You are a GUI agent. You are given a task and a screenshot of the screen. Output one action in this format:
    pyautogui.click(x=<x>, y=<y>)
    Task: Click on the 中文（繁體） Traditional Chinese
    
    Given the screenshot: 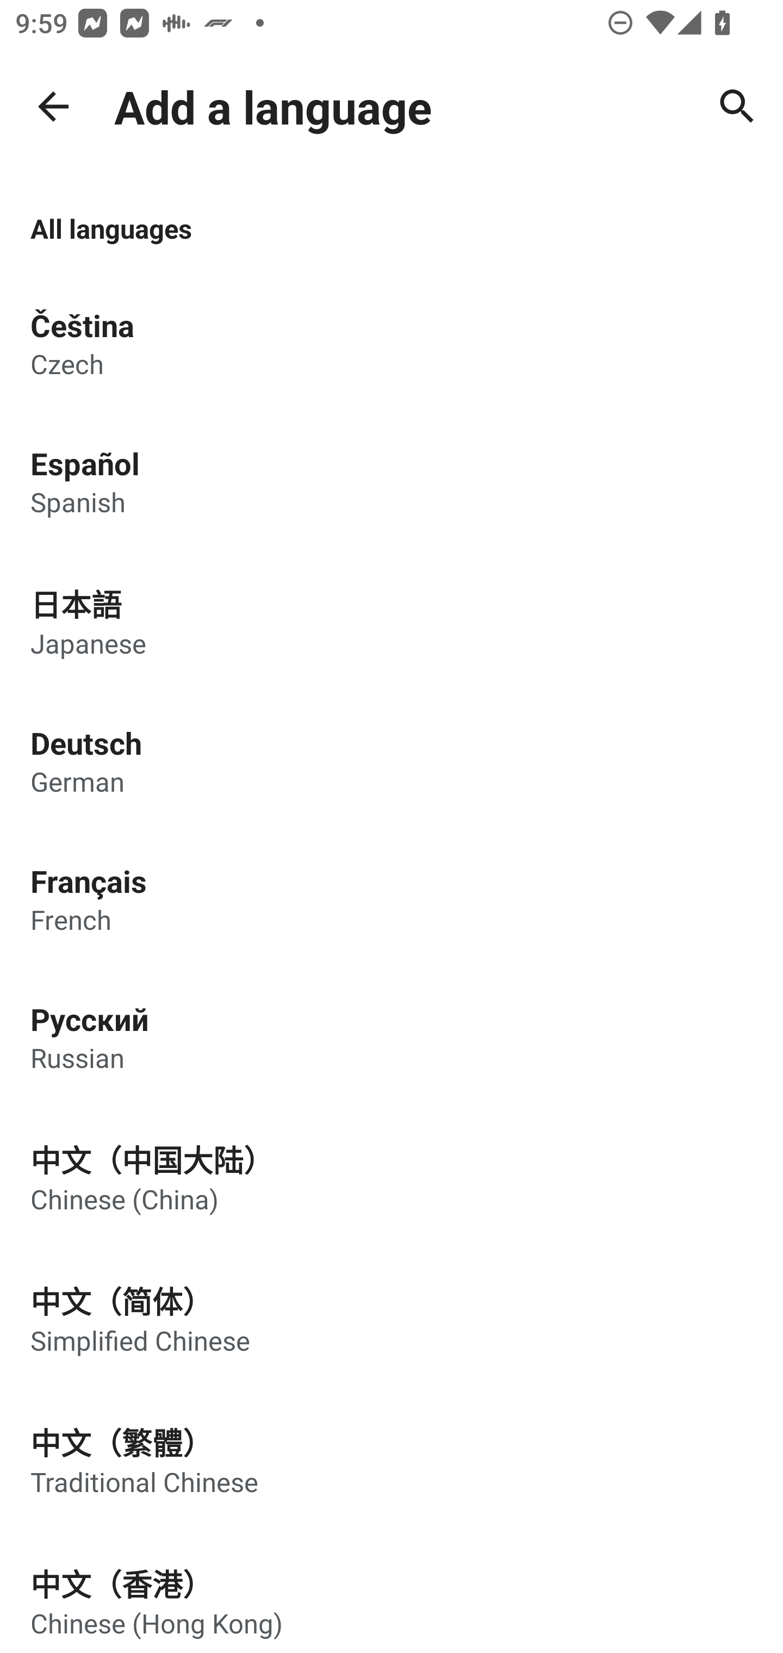 What is the action you would take?
    pyautogui.click(x=391, y=1459)
    